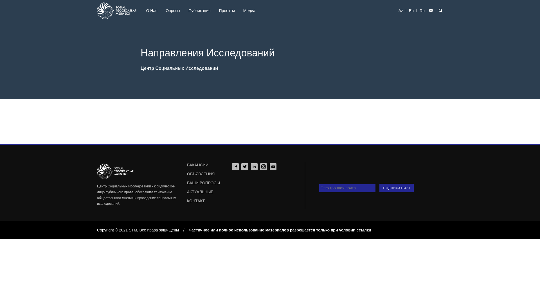 Image resolution: width=540 pixels, height=303 pixels. What do you see at coordinates (254, 167) in the screenshot?
I see `LinkedIn` at bounding box center [254, 167].